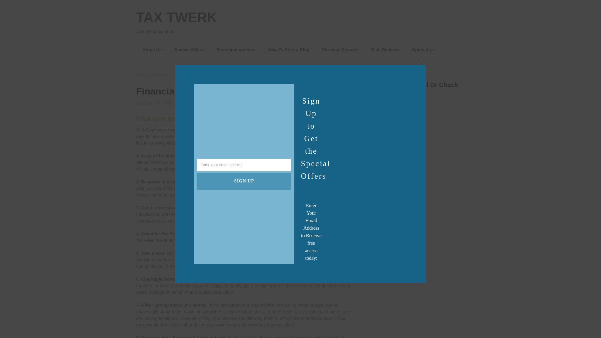  What do you see at coordinates (142, 75) in the screenshot?
I see `Home` at bounding box center [142, 75].